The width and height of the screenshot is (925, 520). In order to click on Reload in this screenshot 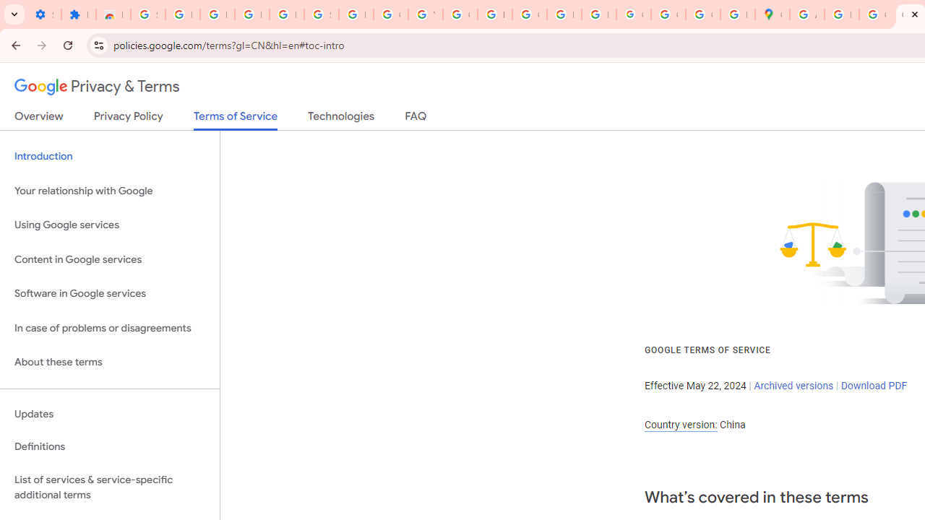, I will do `click(68, 45)`.